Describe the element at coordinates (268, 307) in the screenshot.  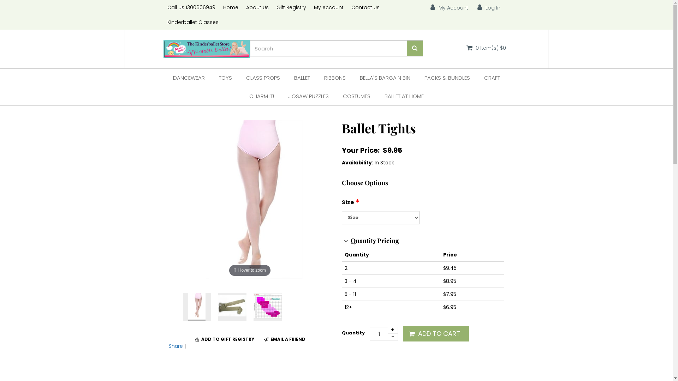
I see `Thumbnail` at that location.